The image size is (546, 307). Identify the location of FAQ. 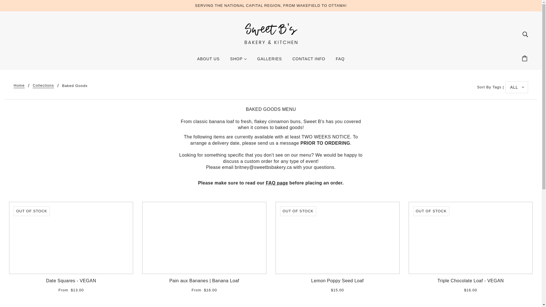
(277, 183).